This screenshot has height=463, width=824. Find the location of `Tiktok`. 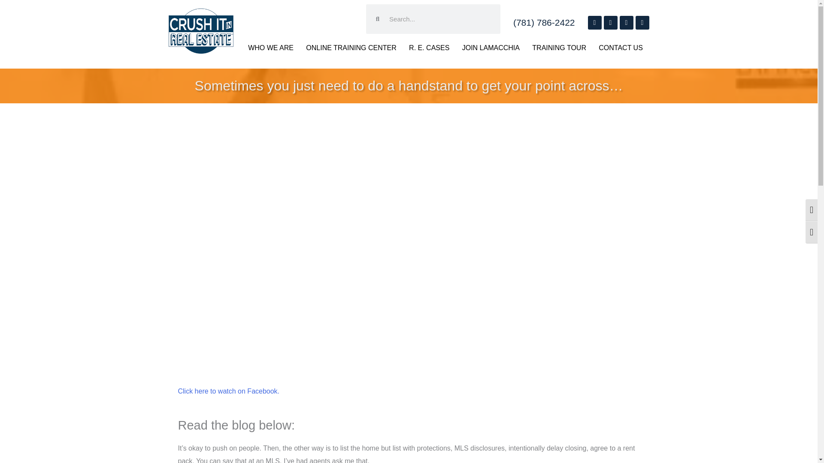

Tiktok is located at coordinates (642, 22).